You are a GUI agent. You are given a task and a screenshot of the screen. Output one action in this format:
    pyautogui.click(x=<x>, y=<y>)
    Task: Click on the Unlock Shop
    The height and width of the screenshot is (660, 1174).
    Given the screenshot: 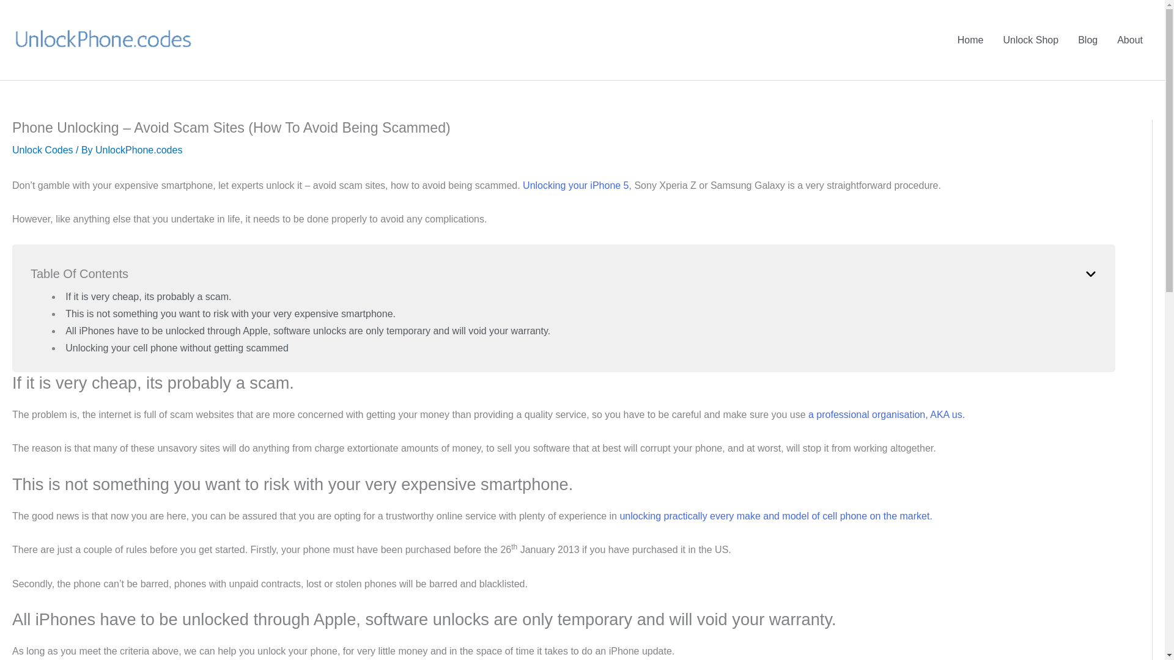 What is the action you would take?
    pyautogui.click(x=1031, y=40)
    